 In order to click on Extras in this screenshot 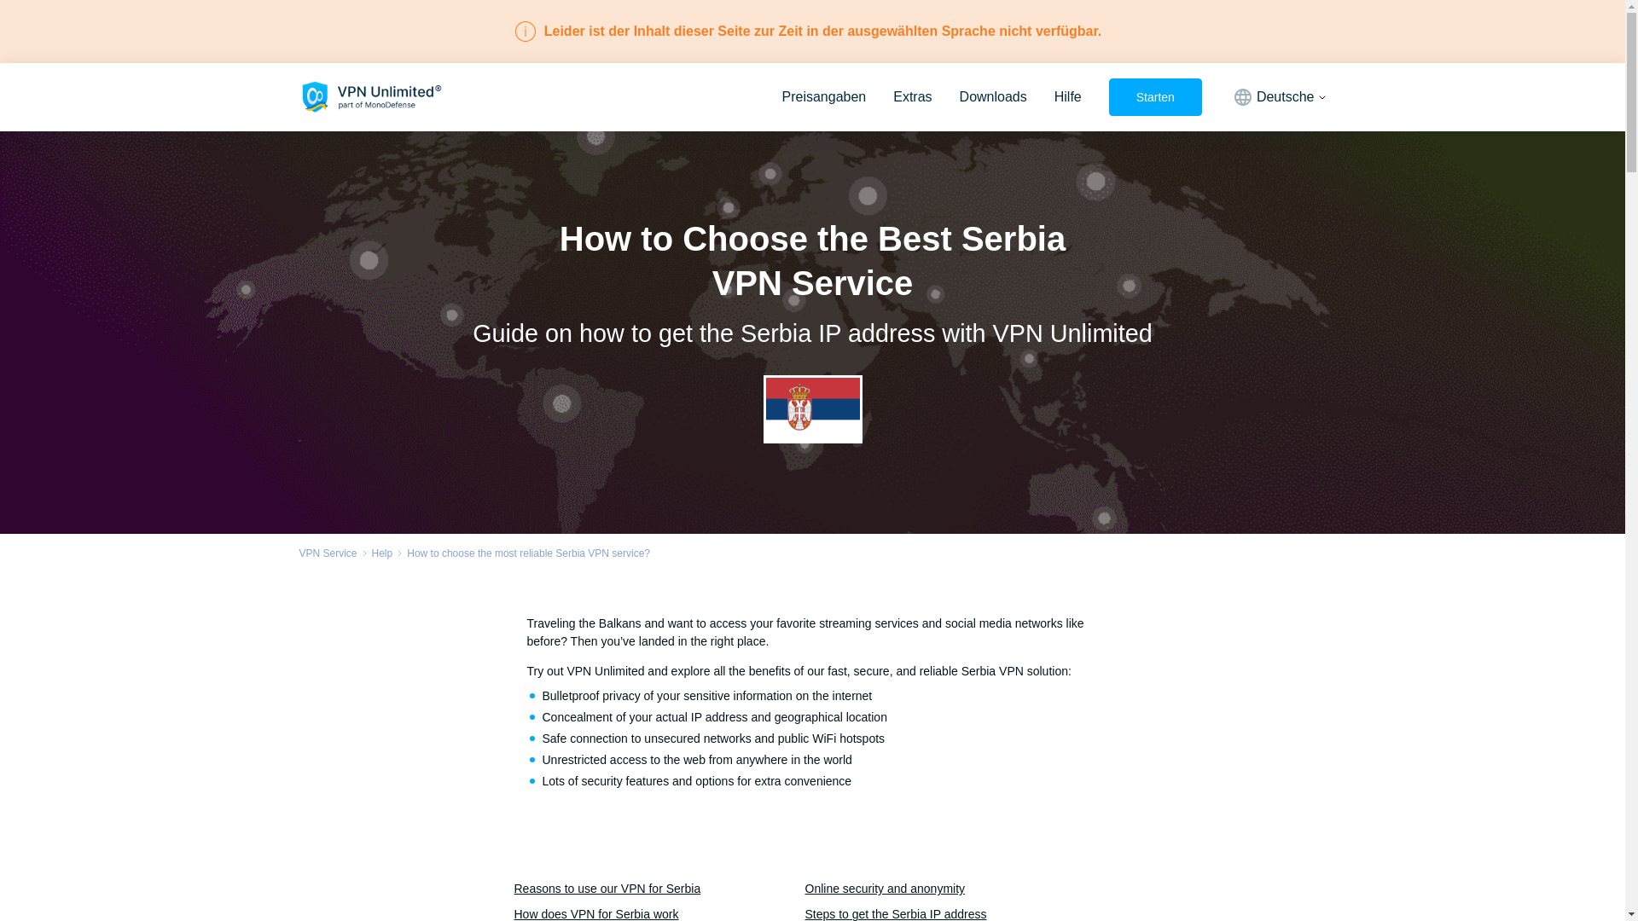, I will do `click(912, 96)`.